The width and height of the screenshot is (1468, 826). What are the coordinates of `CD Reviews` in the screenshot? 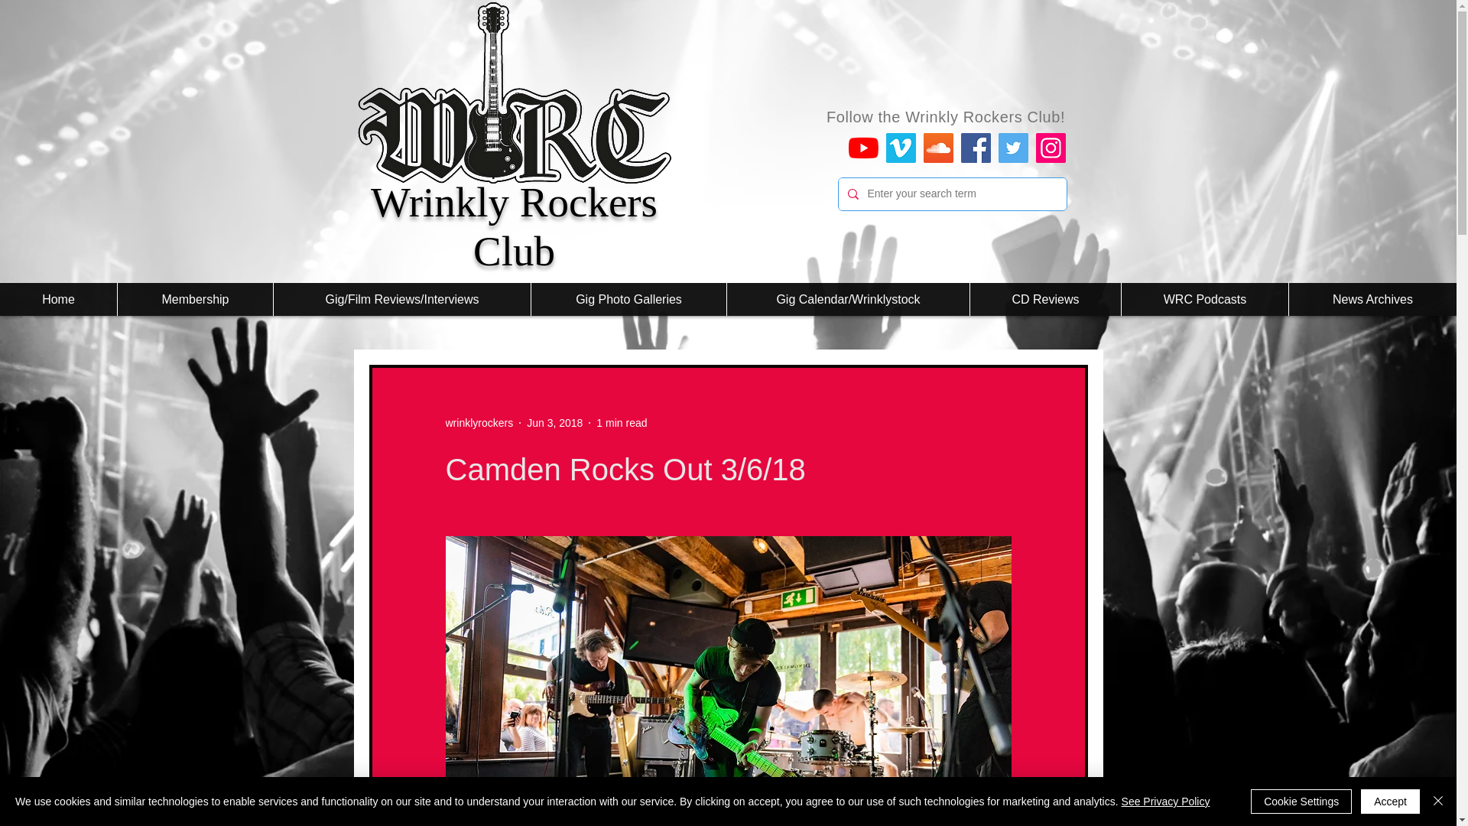 It's located at (1044, 299).